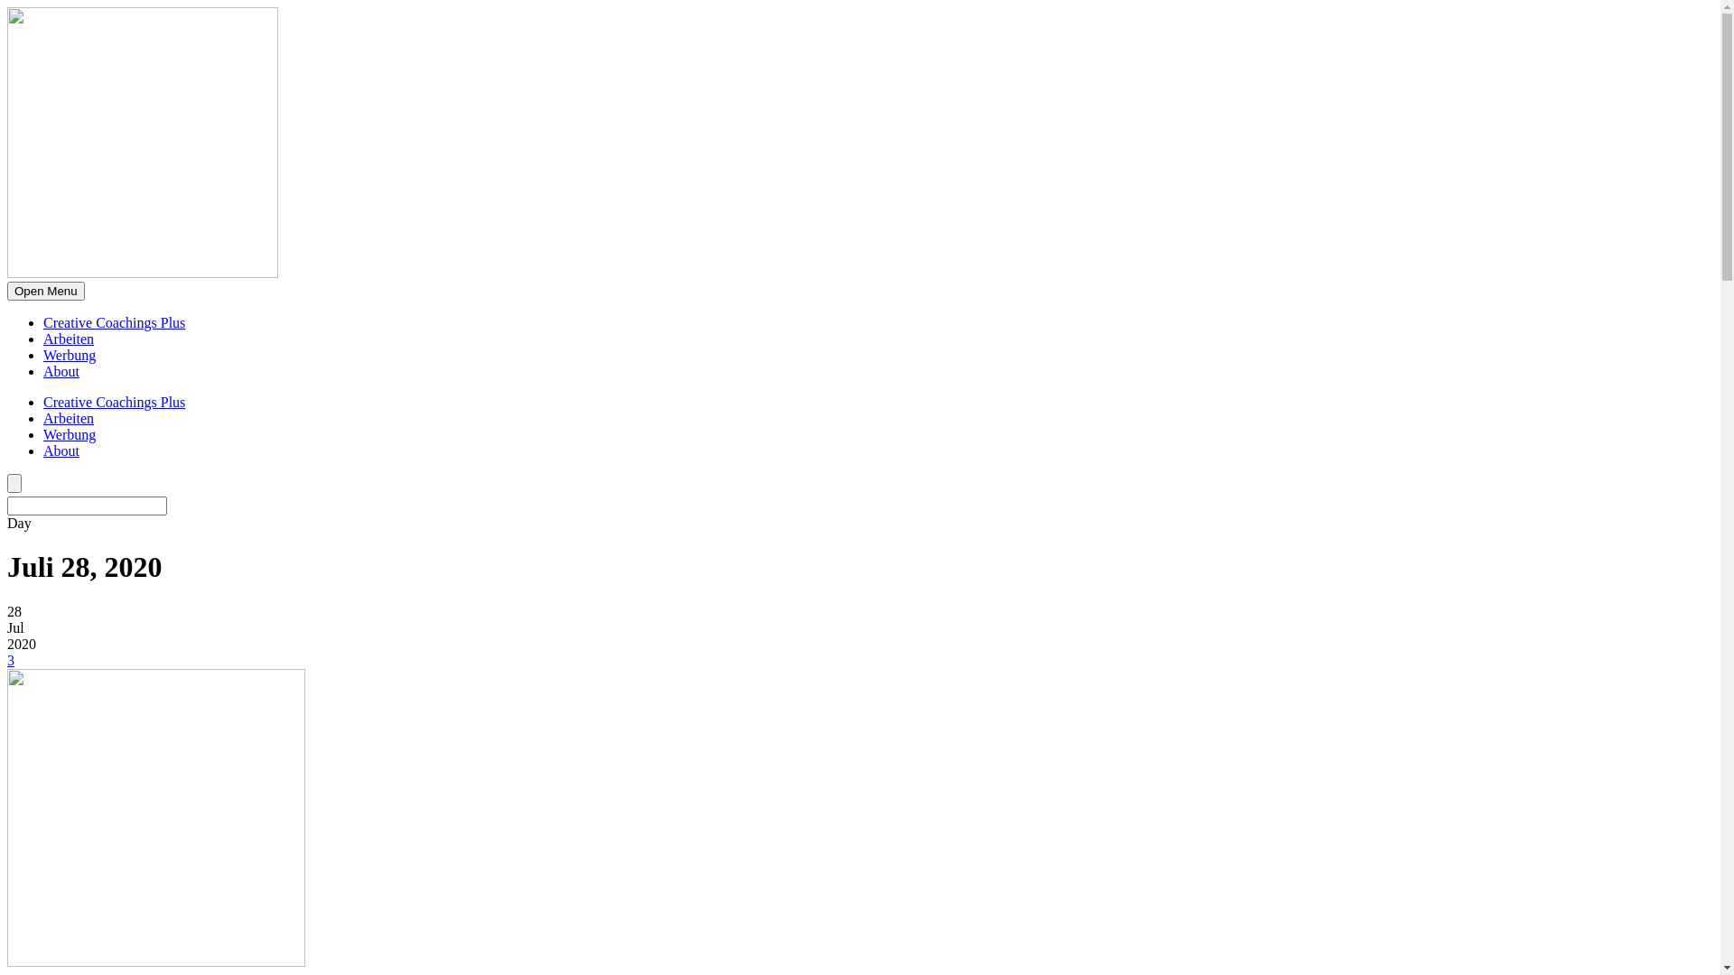 This screenshot has height=975, width=1734. I want to click on Creative Coachings Plus, so click(114, 403).